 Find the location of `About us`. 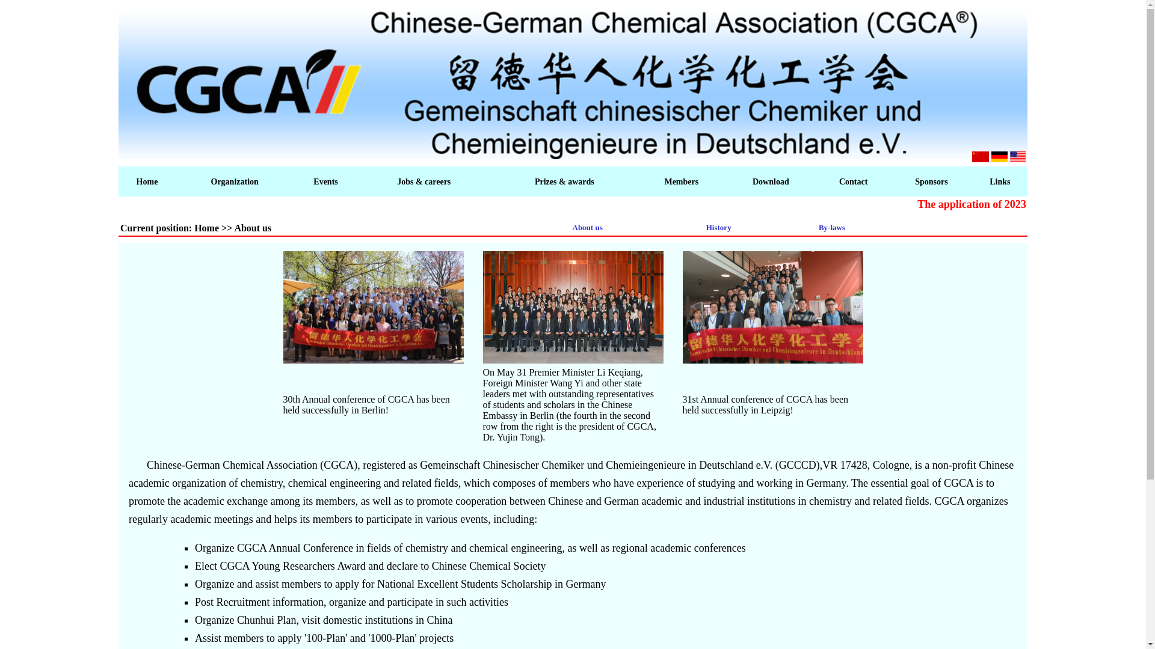

About us is located at coordinates (588, 227).